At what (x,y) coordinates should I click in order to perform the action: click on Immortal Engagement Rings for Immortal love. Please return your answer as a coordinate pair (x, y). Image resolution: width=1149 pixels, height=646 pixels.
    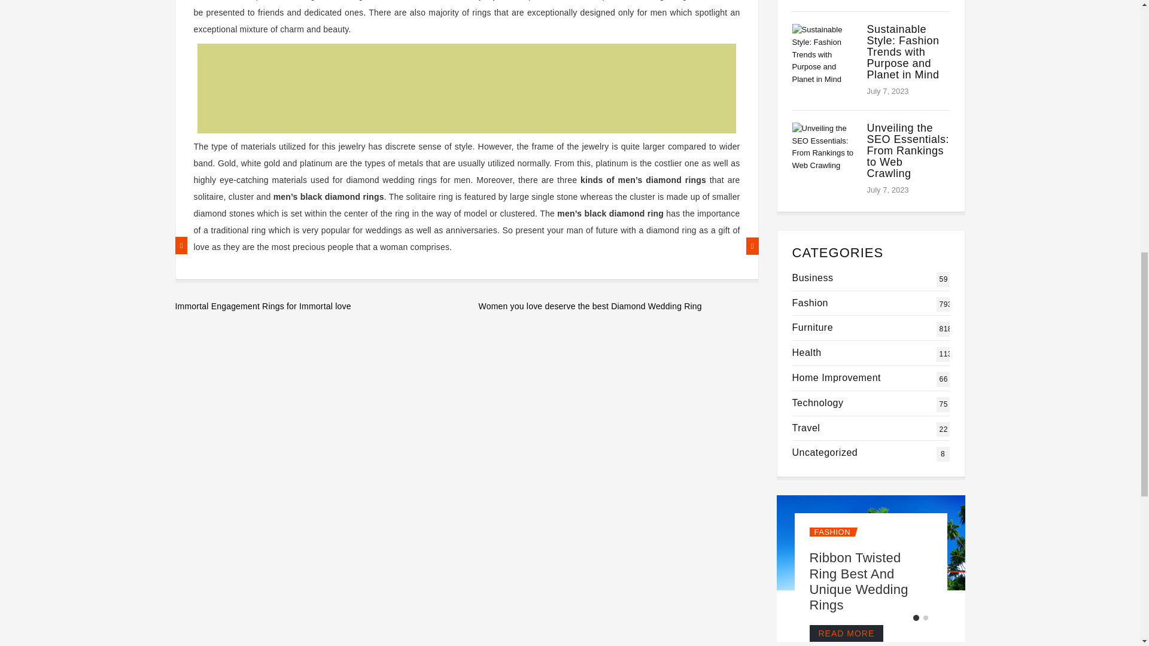
    Looking at the image, I should click on (837, 378).